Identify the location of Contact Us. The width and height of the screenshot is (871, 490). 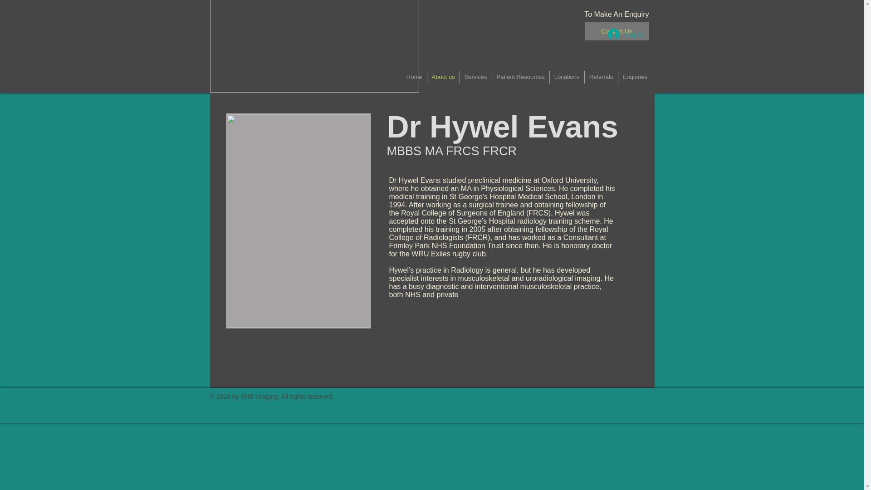
(617, 31).